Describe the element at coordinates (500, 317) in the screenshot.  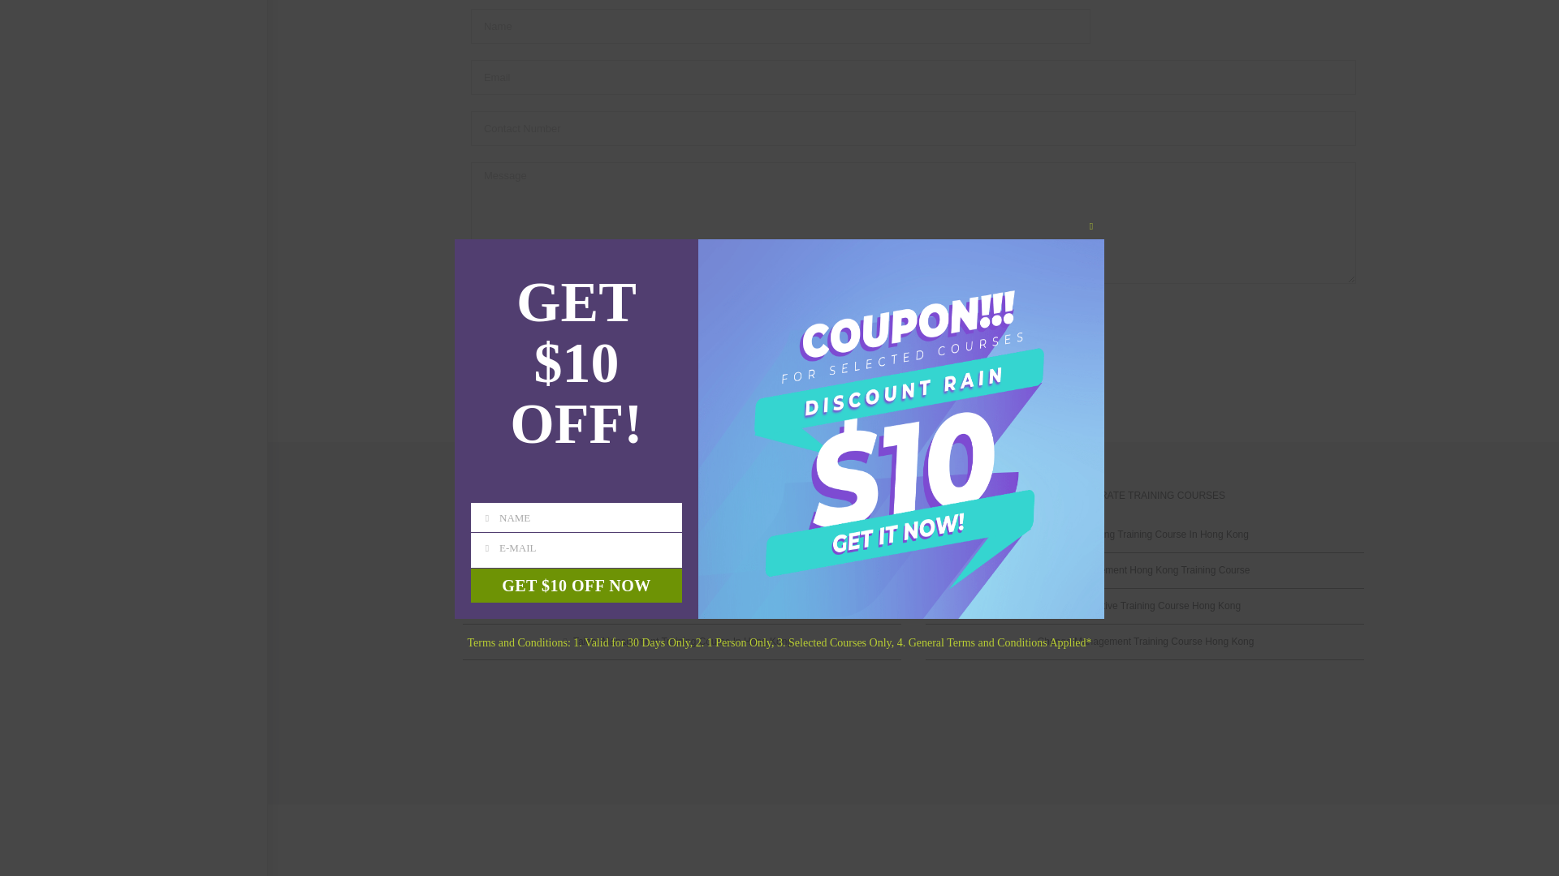
I see `submit` at that location.